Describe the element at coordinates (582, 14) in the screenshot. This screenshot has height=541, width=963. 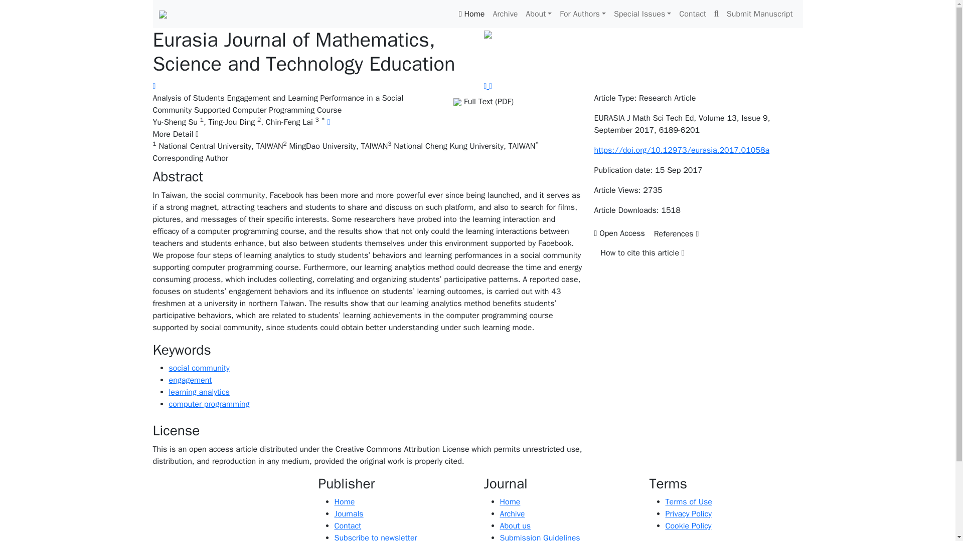
I see `For Authors` at that location.